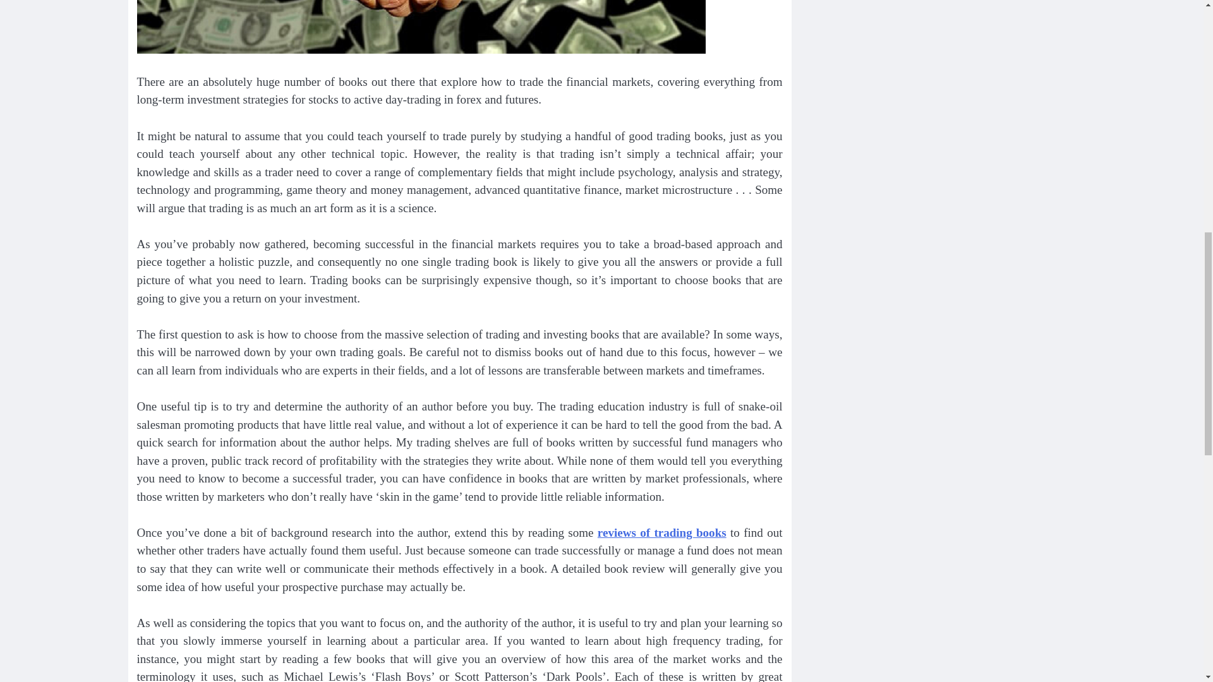  I want to click on reviews of trading books, so click(662, 532).